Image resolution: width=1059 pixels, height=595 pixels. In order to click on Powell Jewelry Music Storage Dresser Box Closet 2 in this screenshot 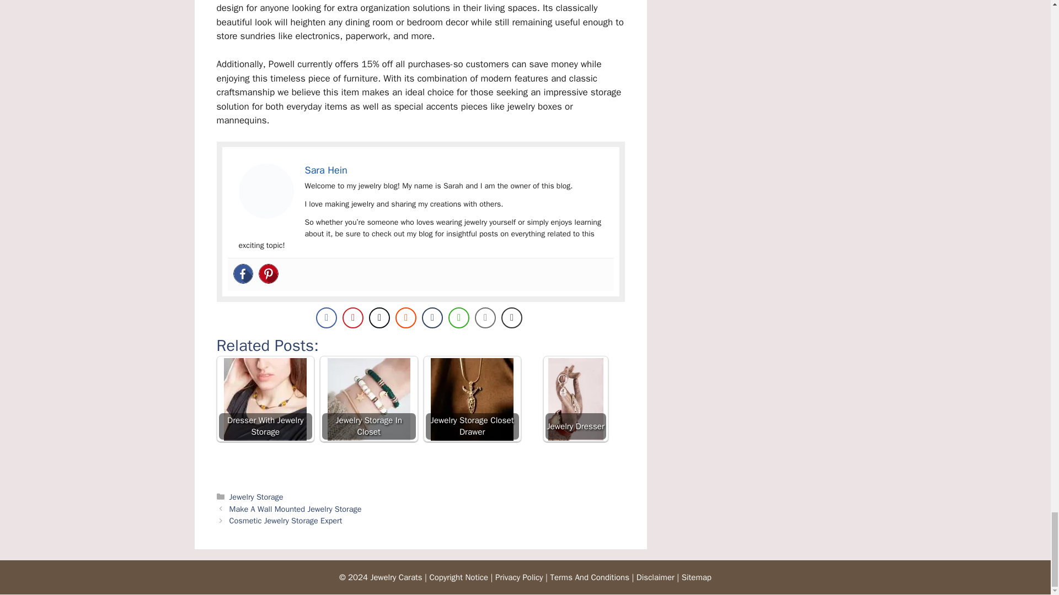, I will do `click(266, 191)`.